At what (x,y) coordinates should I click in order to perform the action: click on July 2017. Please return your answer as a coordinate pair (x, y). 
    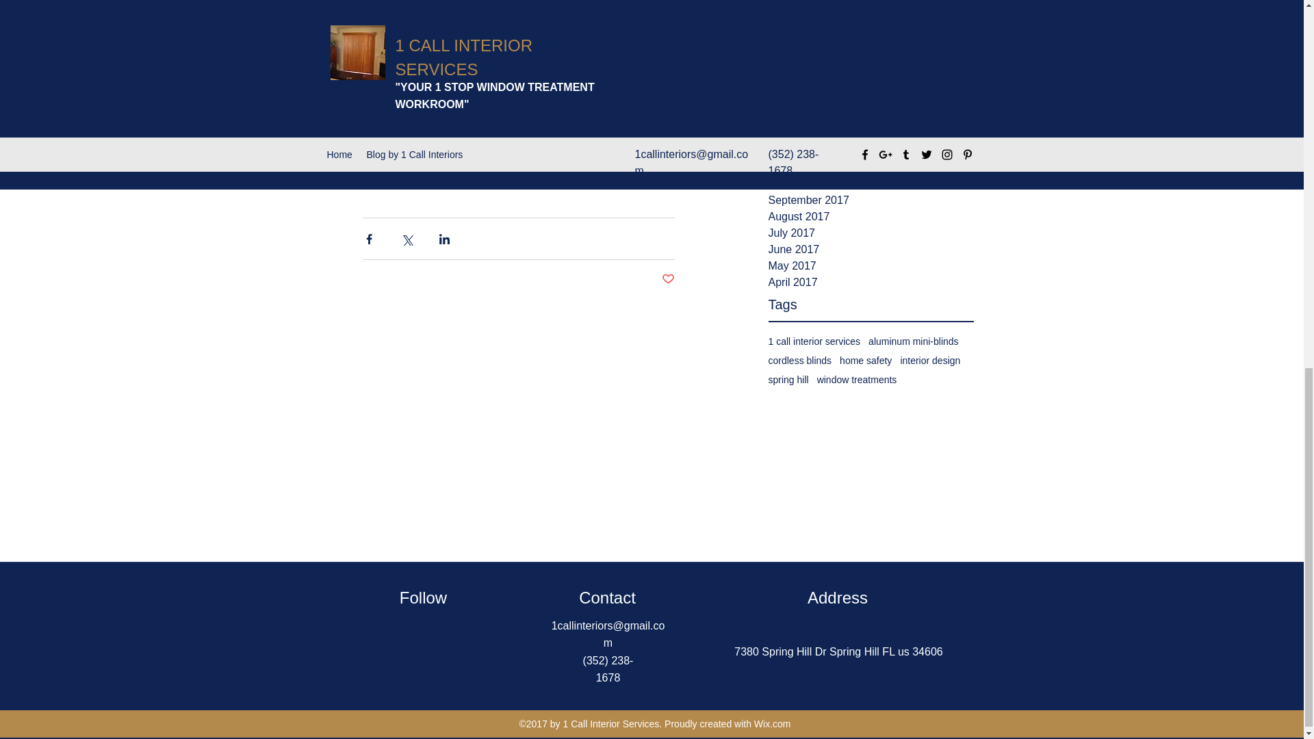
    Looking at the image, I should click on (871, 233).